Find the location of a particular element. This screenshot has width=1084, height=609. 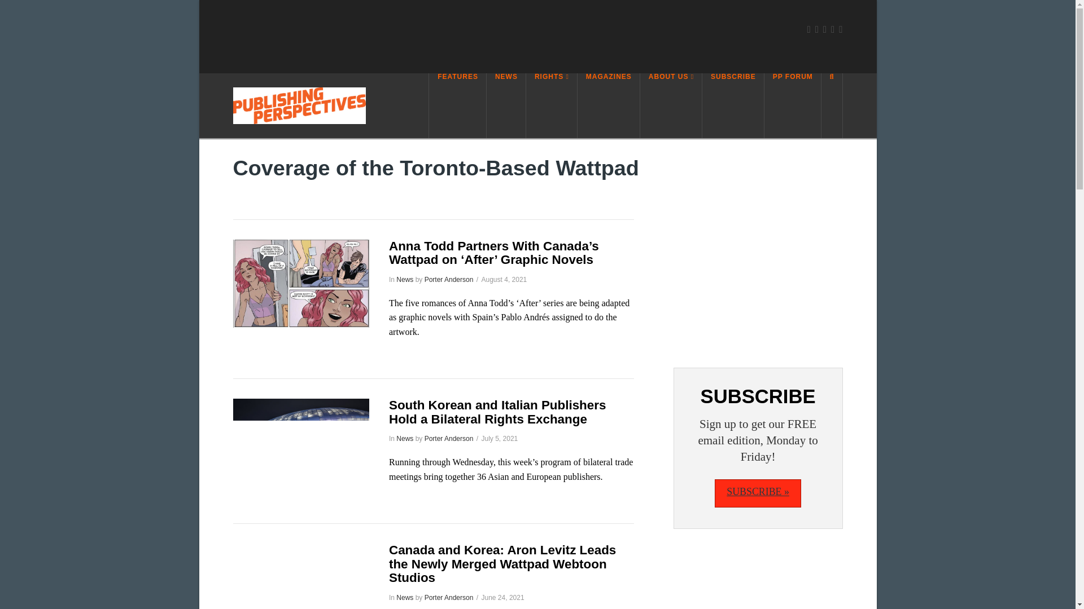

News is located at coordinates (404, 598).